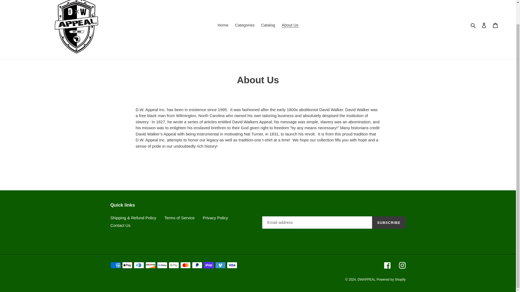  What do you see at coordinates (120, 225) in the screenshot?
I see `Contact Us` at bounding box center [120, 225].